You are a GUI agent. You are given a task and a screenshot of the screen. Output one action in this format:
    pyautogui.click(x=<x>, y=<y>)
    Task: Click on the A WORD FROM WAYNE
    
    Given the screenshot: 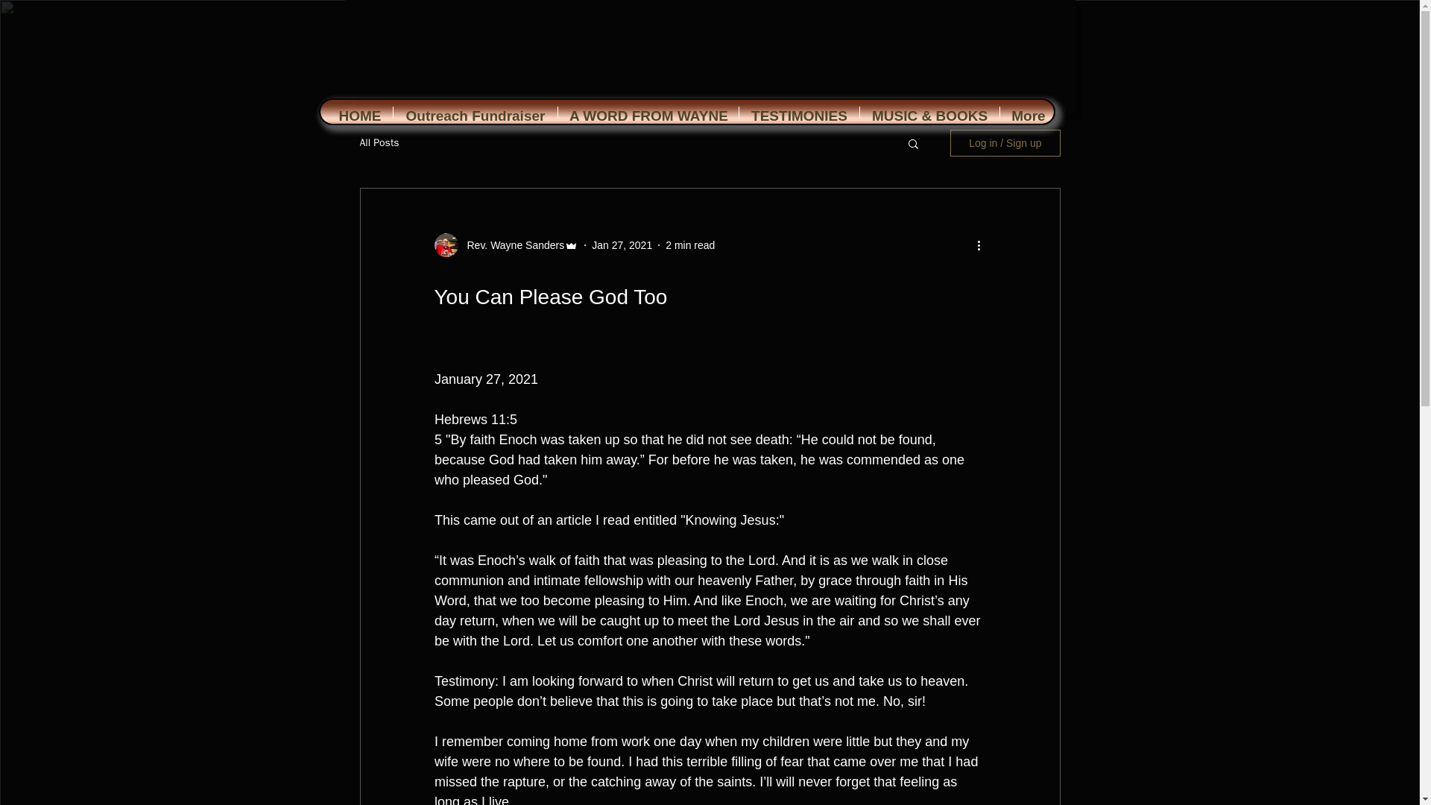 What is the action you would take?
    pyautogui.click(x=648, y=112)
    